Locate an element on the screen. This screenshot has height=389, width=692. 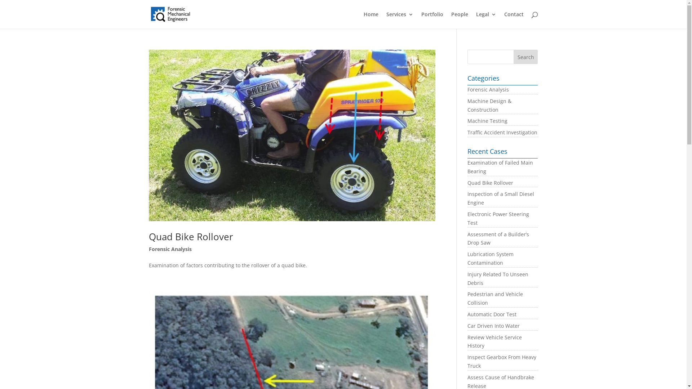
Machine Testing is located at coordinates (487, 121).